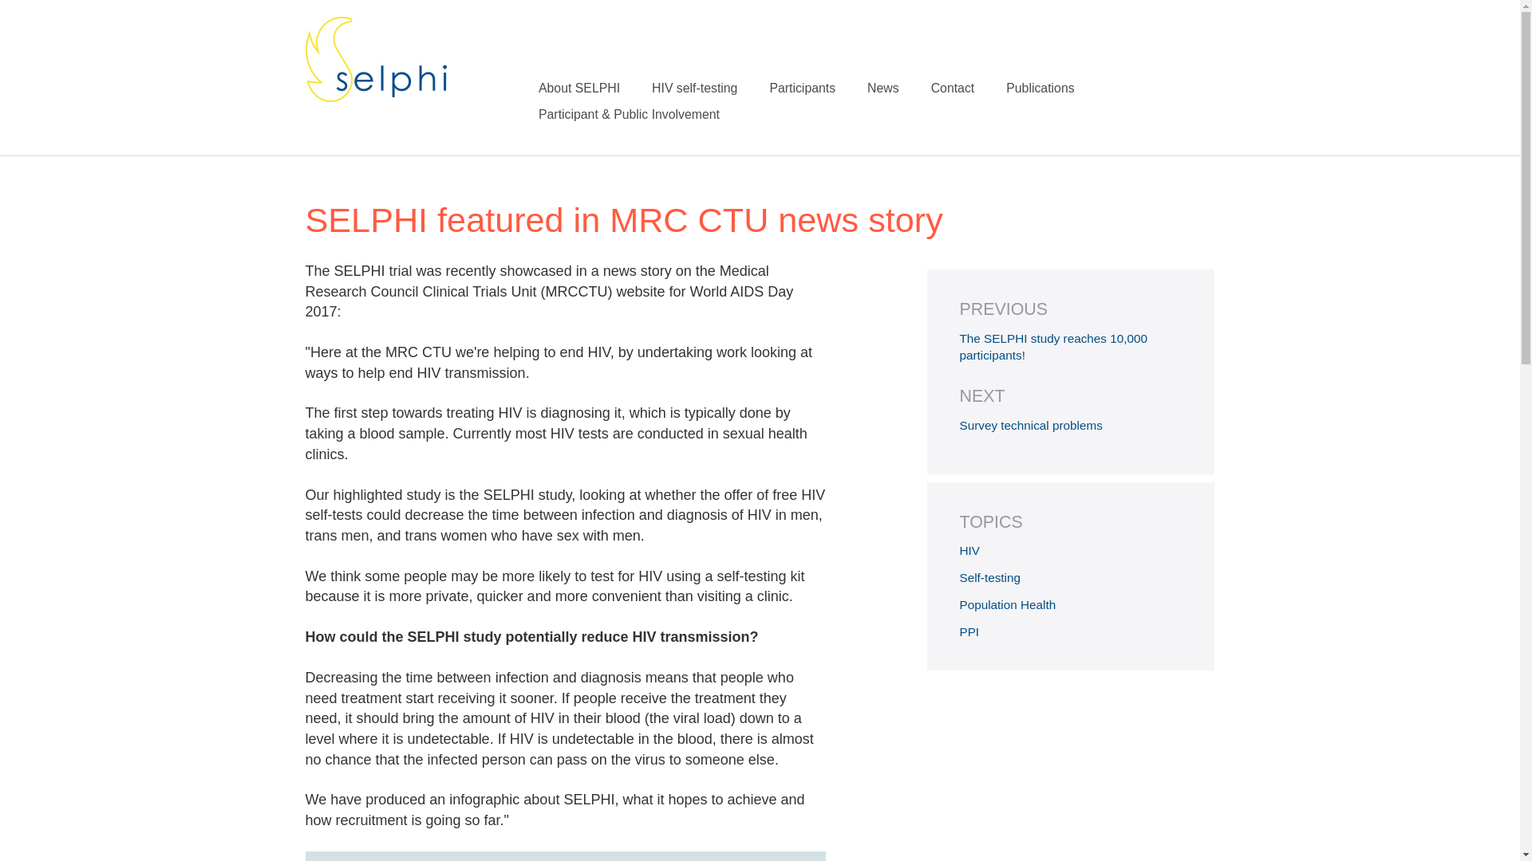  Describe the element at coordinates (1056, 88) in the screenshot. I see `Publications` at that location.